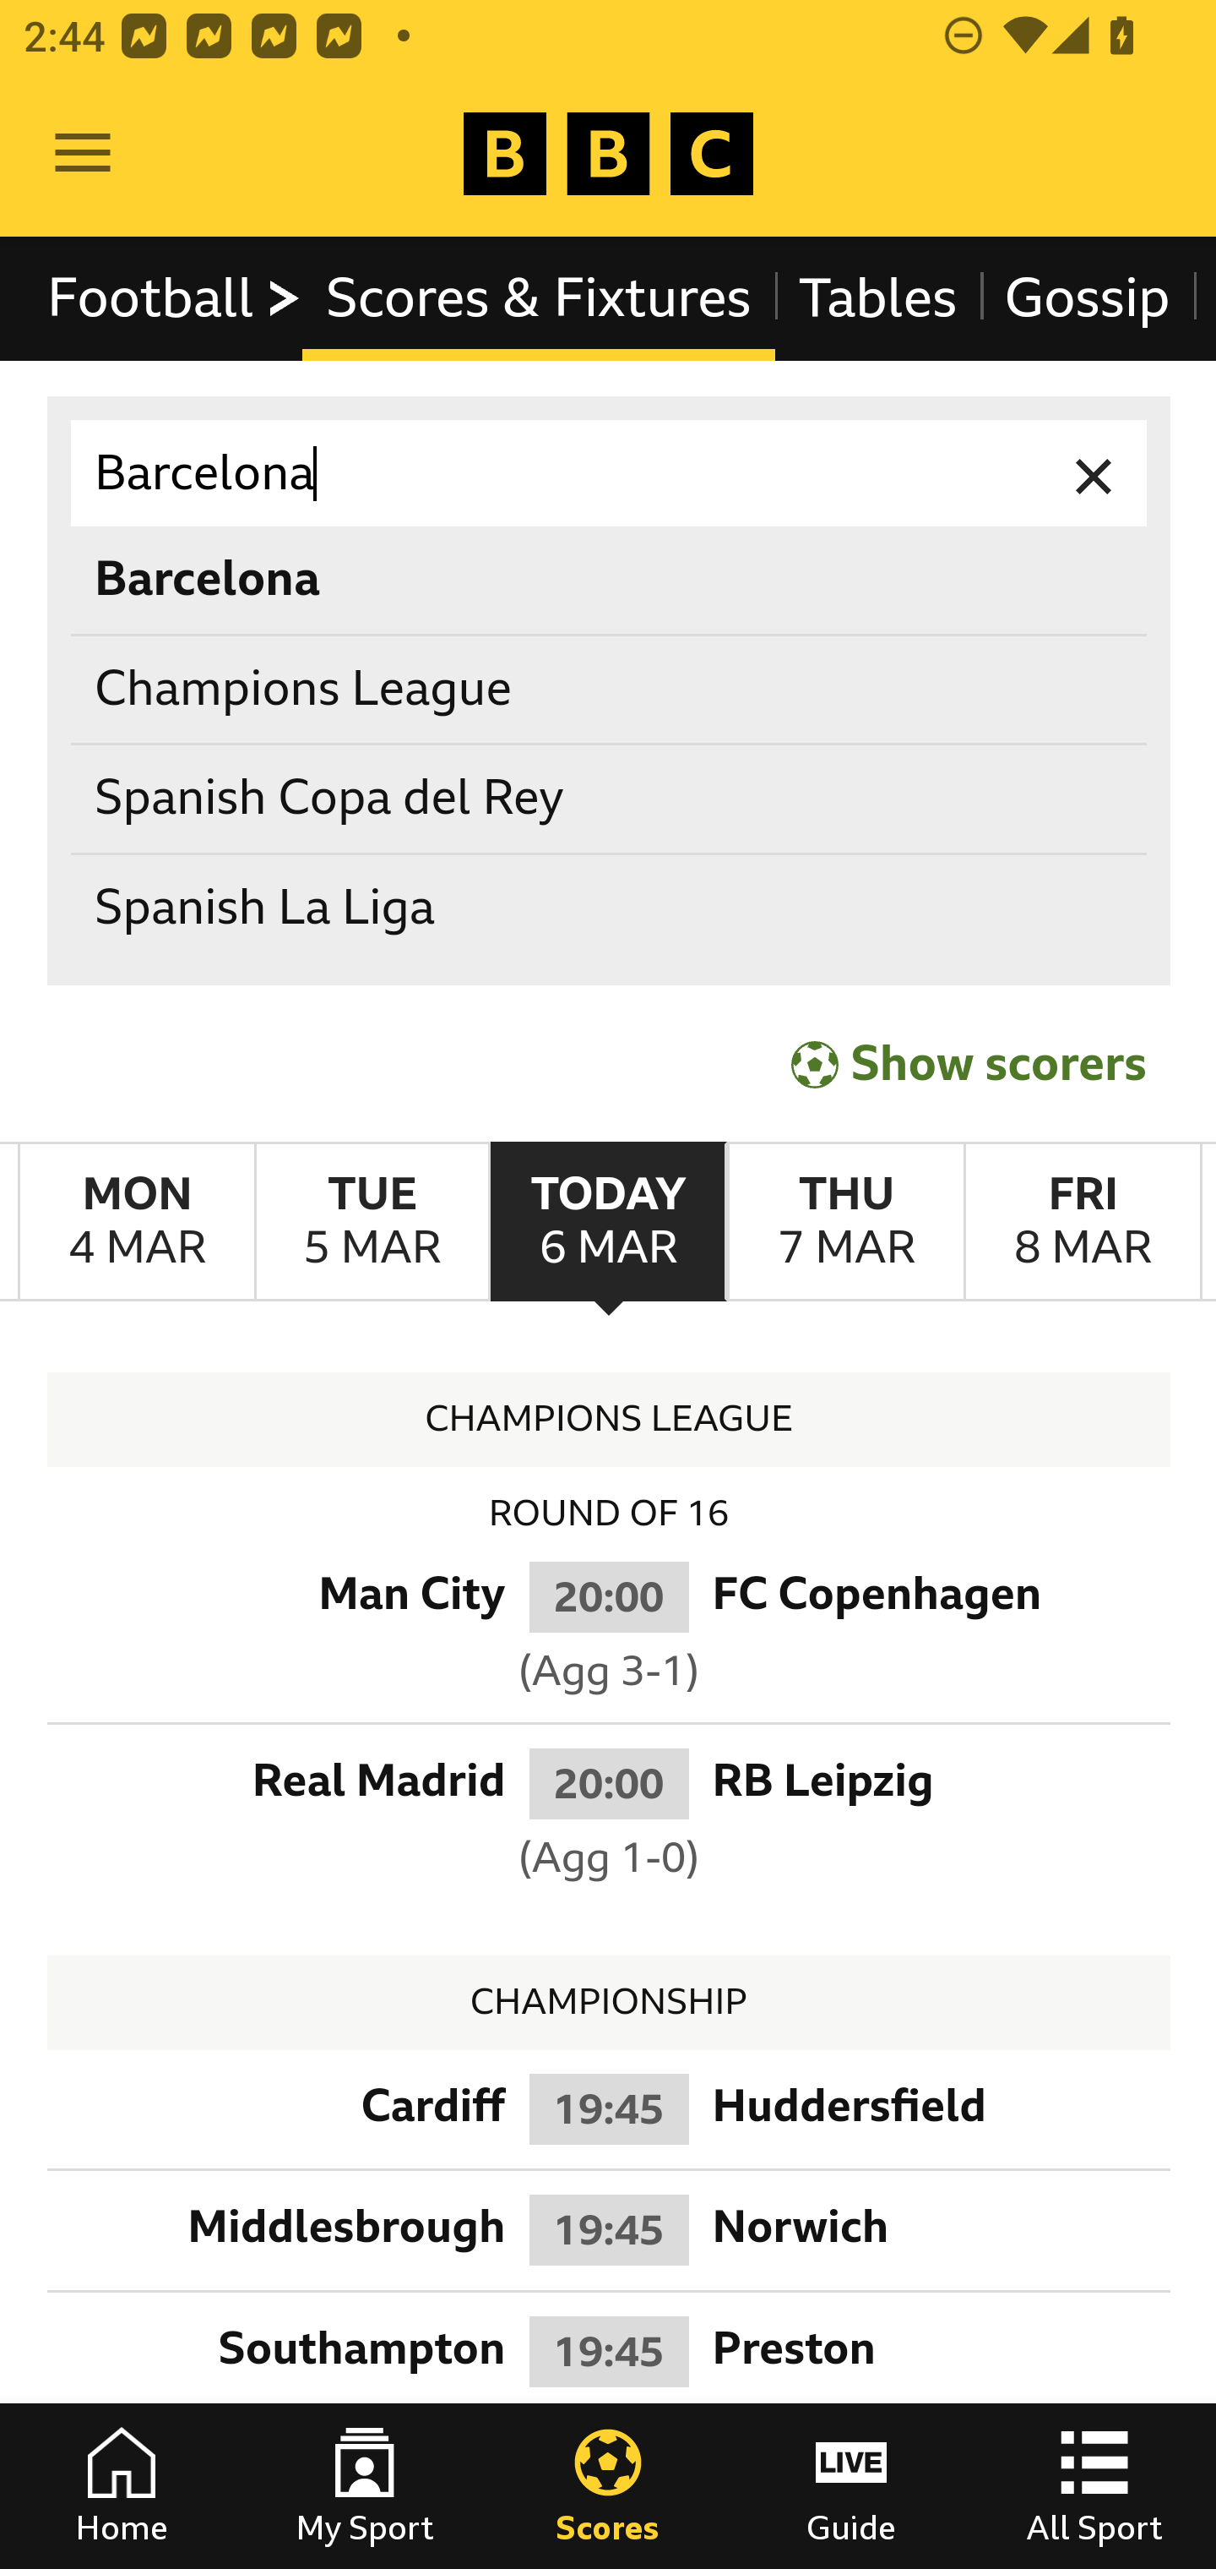  I want to click on Football , so click(176, 297).